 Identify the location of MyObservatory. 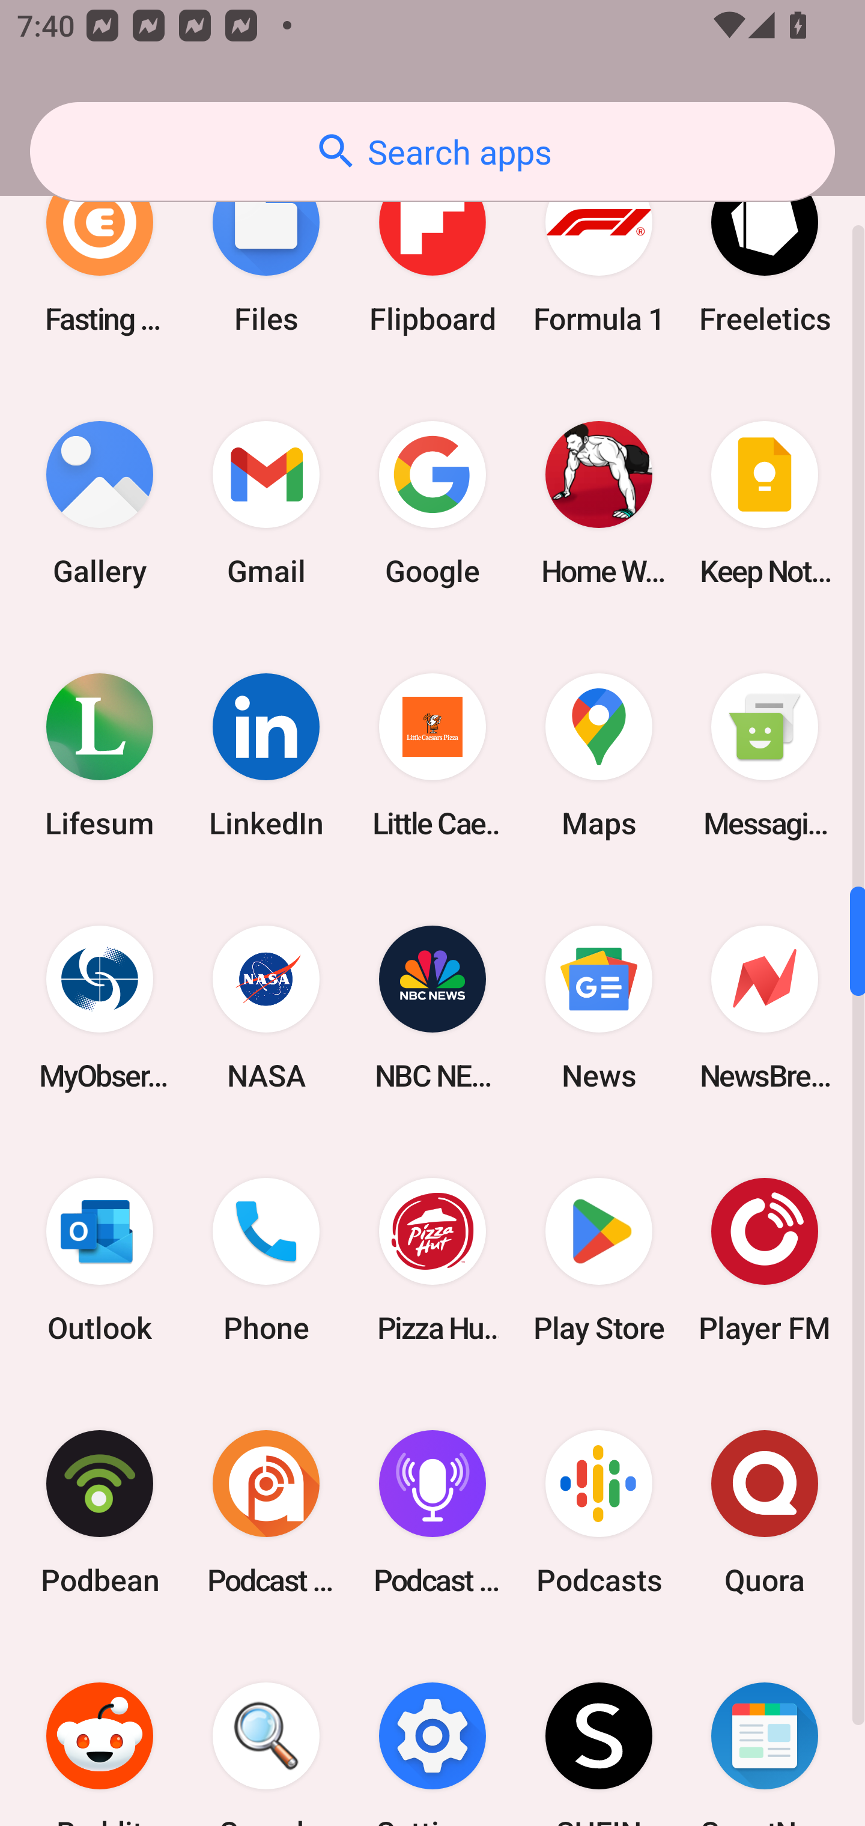
(100, 1008).